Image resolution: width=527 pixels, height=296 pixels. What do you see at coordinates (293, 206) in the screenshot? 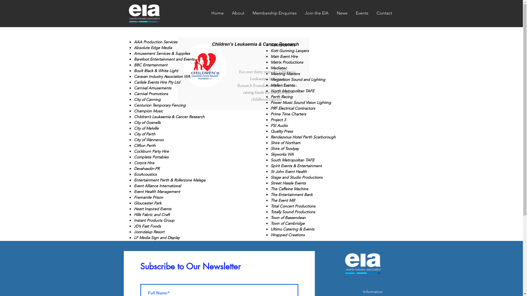
I see `Total Concert Productions` at bounding box center [293, 206].